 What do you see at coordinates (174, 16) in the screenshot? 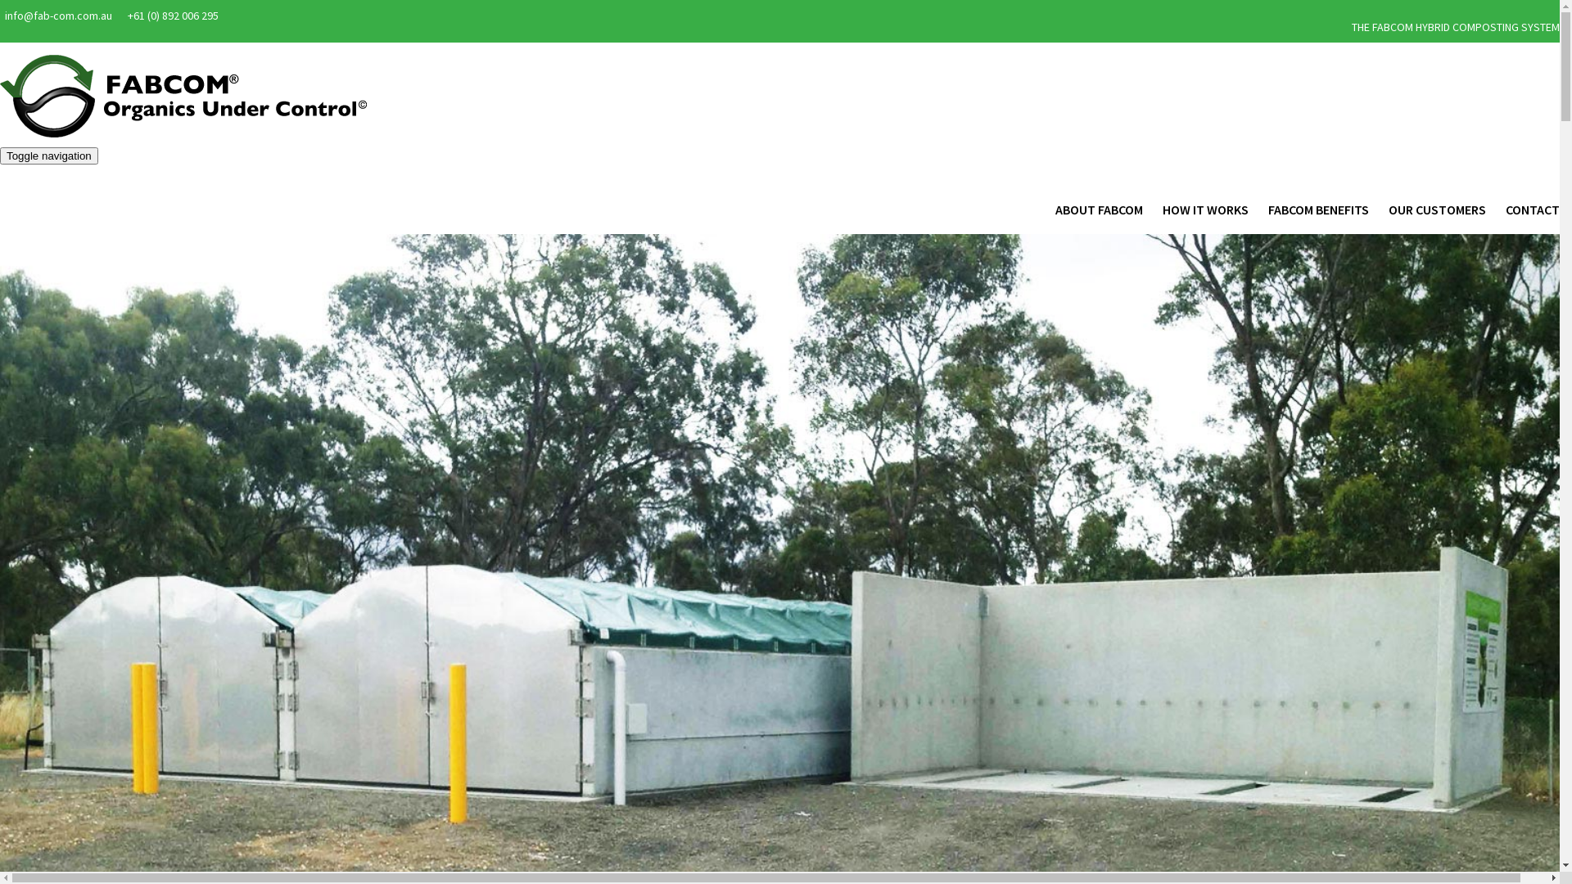
I see `+61 (0) 892 006 295` at bounding box center [174, 16].